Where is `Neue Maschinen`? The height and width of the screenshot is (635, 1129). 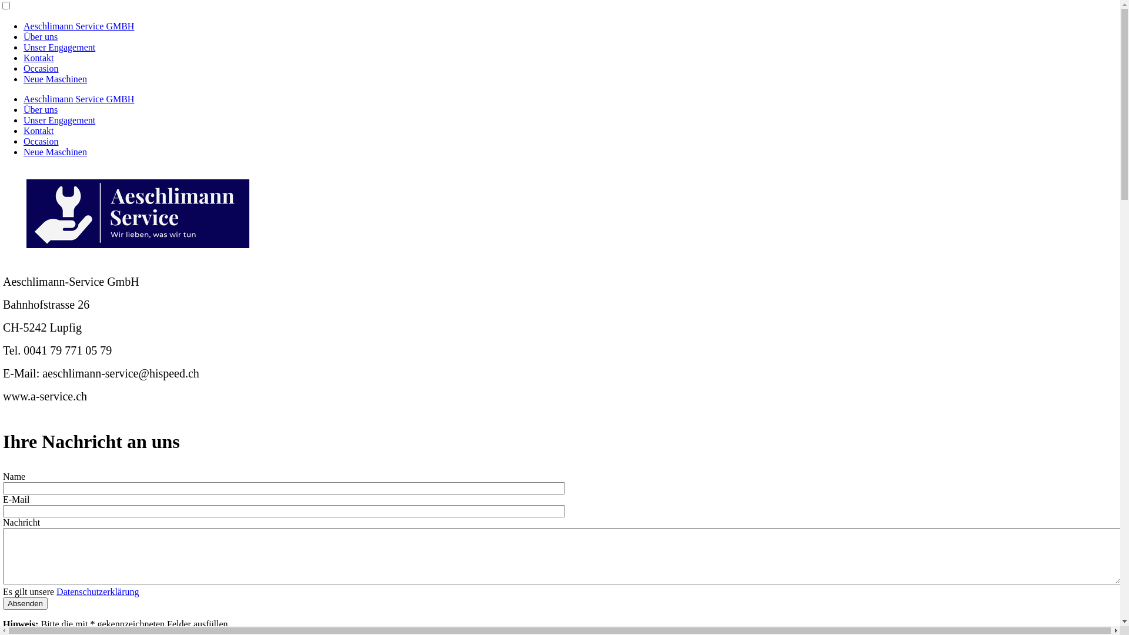 Neue Maschinen is located at coordinates (55, 152).